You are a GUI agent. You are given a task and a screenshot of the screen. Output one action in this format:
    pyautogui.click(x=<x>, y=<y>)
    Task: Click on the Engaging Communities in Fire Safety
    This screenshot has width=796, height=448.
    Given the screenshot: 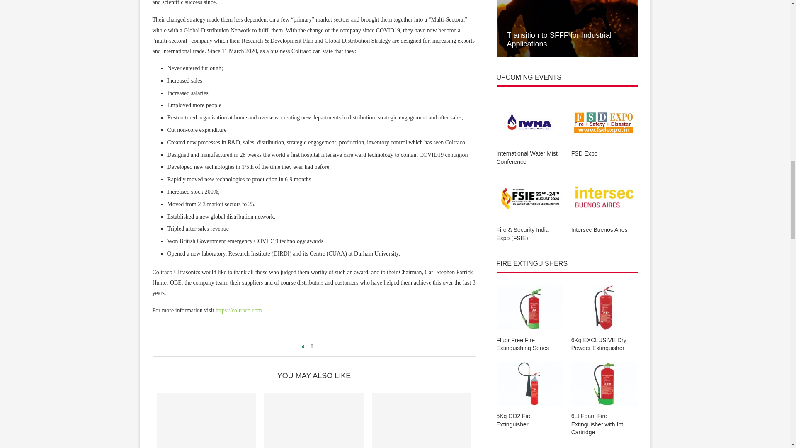 What is the action you would take?
    pyautogui.click(x=314, y=421)
    